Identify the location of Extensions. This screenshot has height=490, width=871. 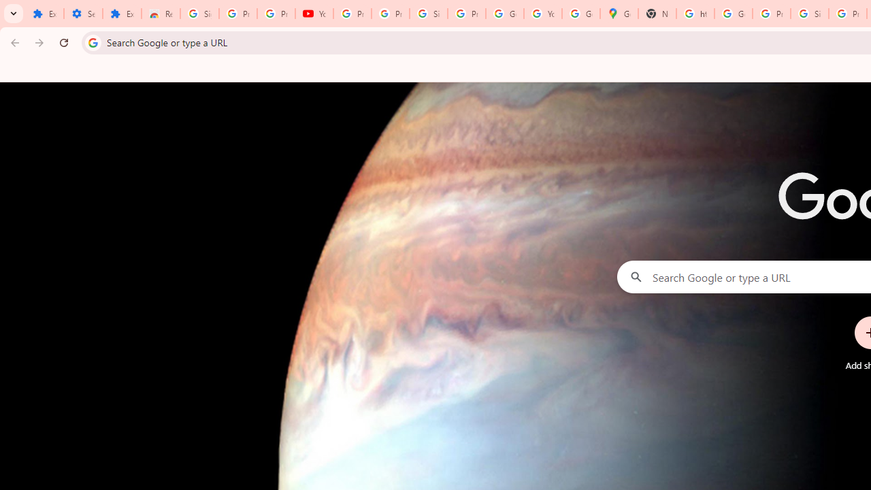
(44, 14).